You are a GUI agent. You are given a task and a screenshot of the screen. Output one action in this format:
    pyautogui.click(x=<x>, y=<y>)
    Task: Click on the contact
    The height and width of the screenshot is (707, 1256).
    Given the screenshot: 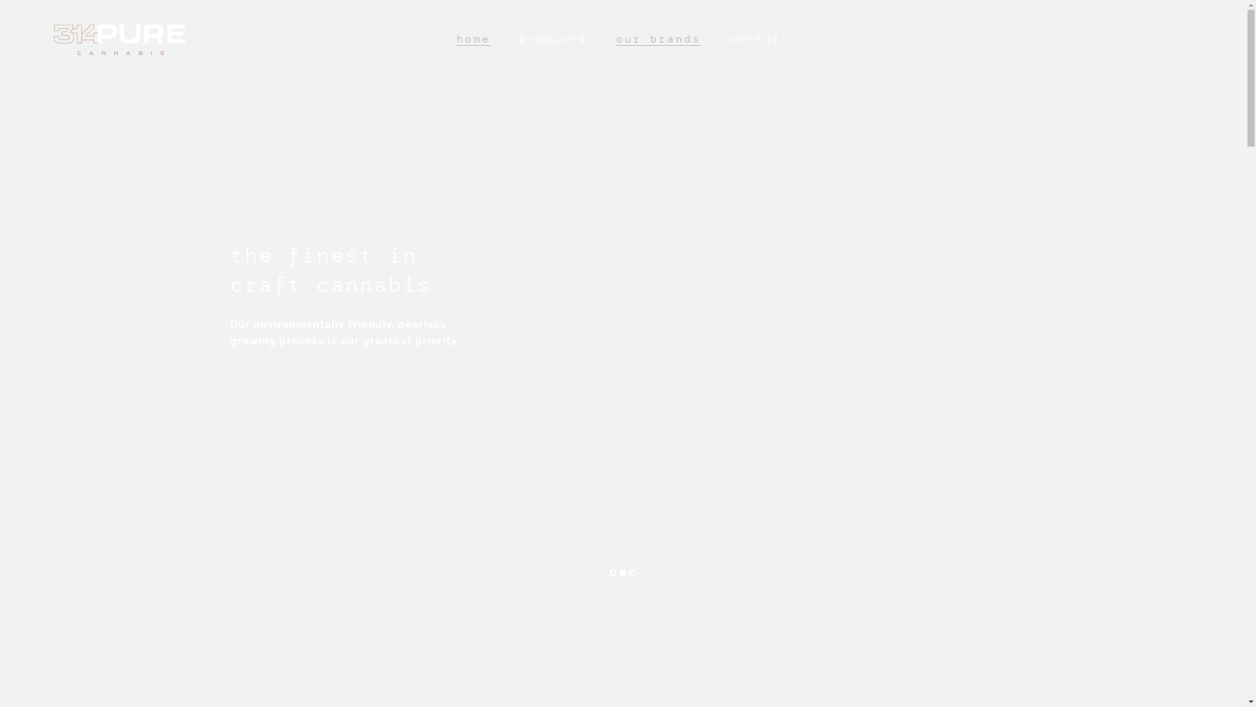 What is the action you would take?
    pyautogui.click(x=760, y=39)
    